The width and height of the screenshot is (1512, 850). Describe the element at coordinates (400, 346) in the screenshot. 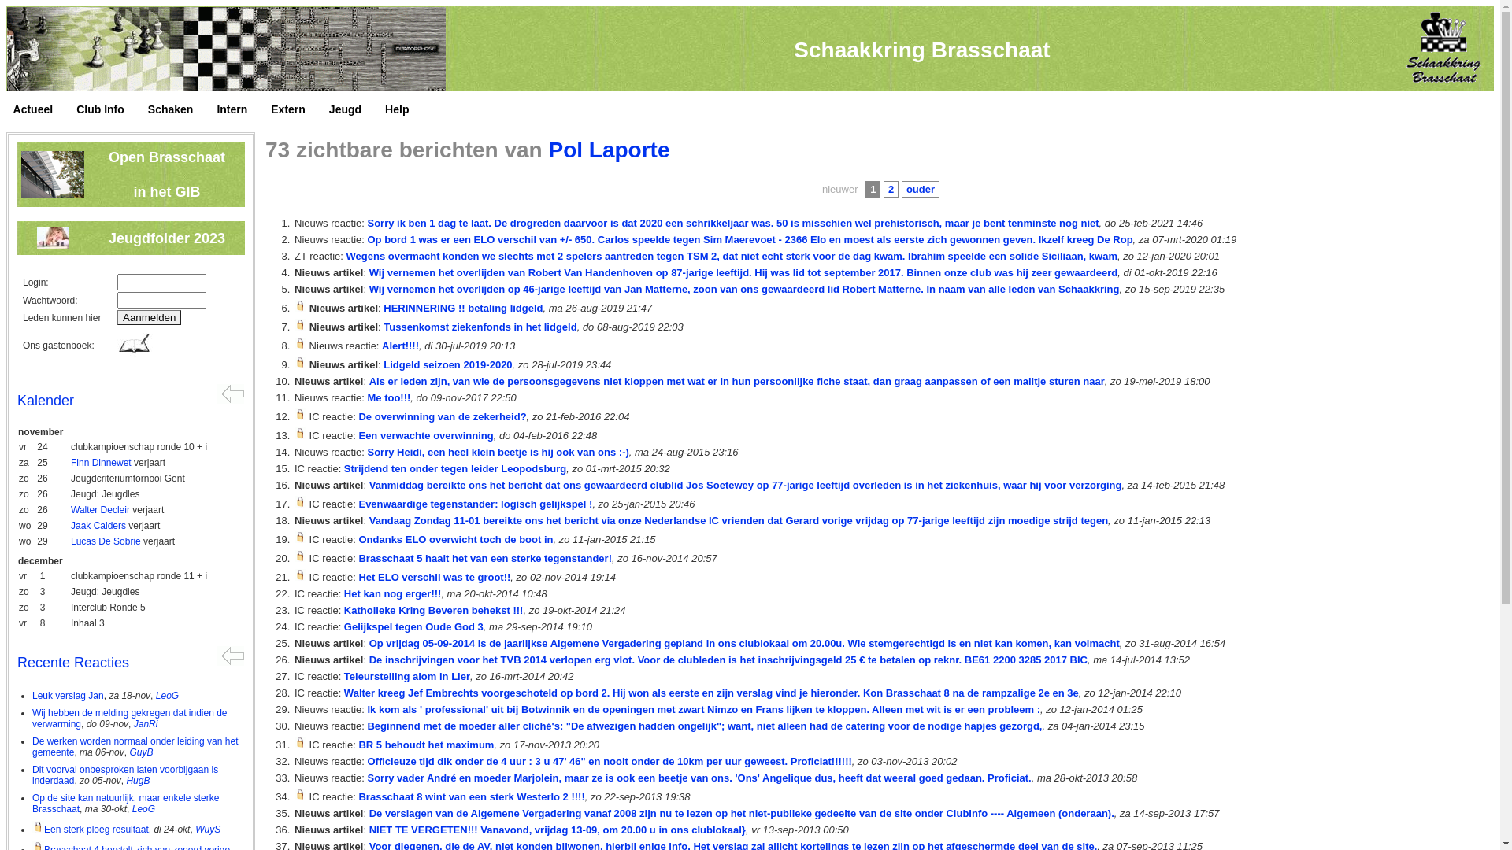

I see `Alert!!!!` at that location.